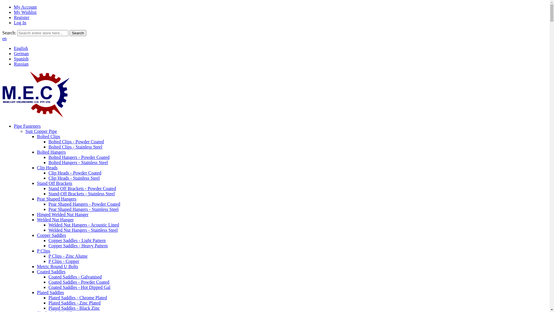  Describe the element at coordinates (51, 235) in the screenshot. I see `Copper Saddles` at that location.